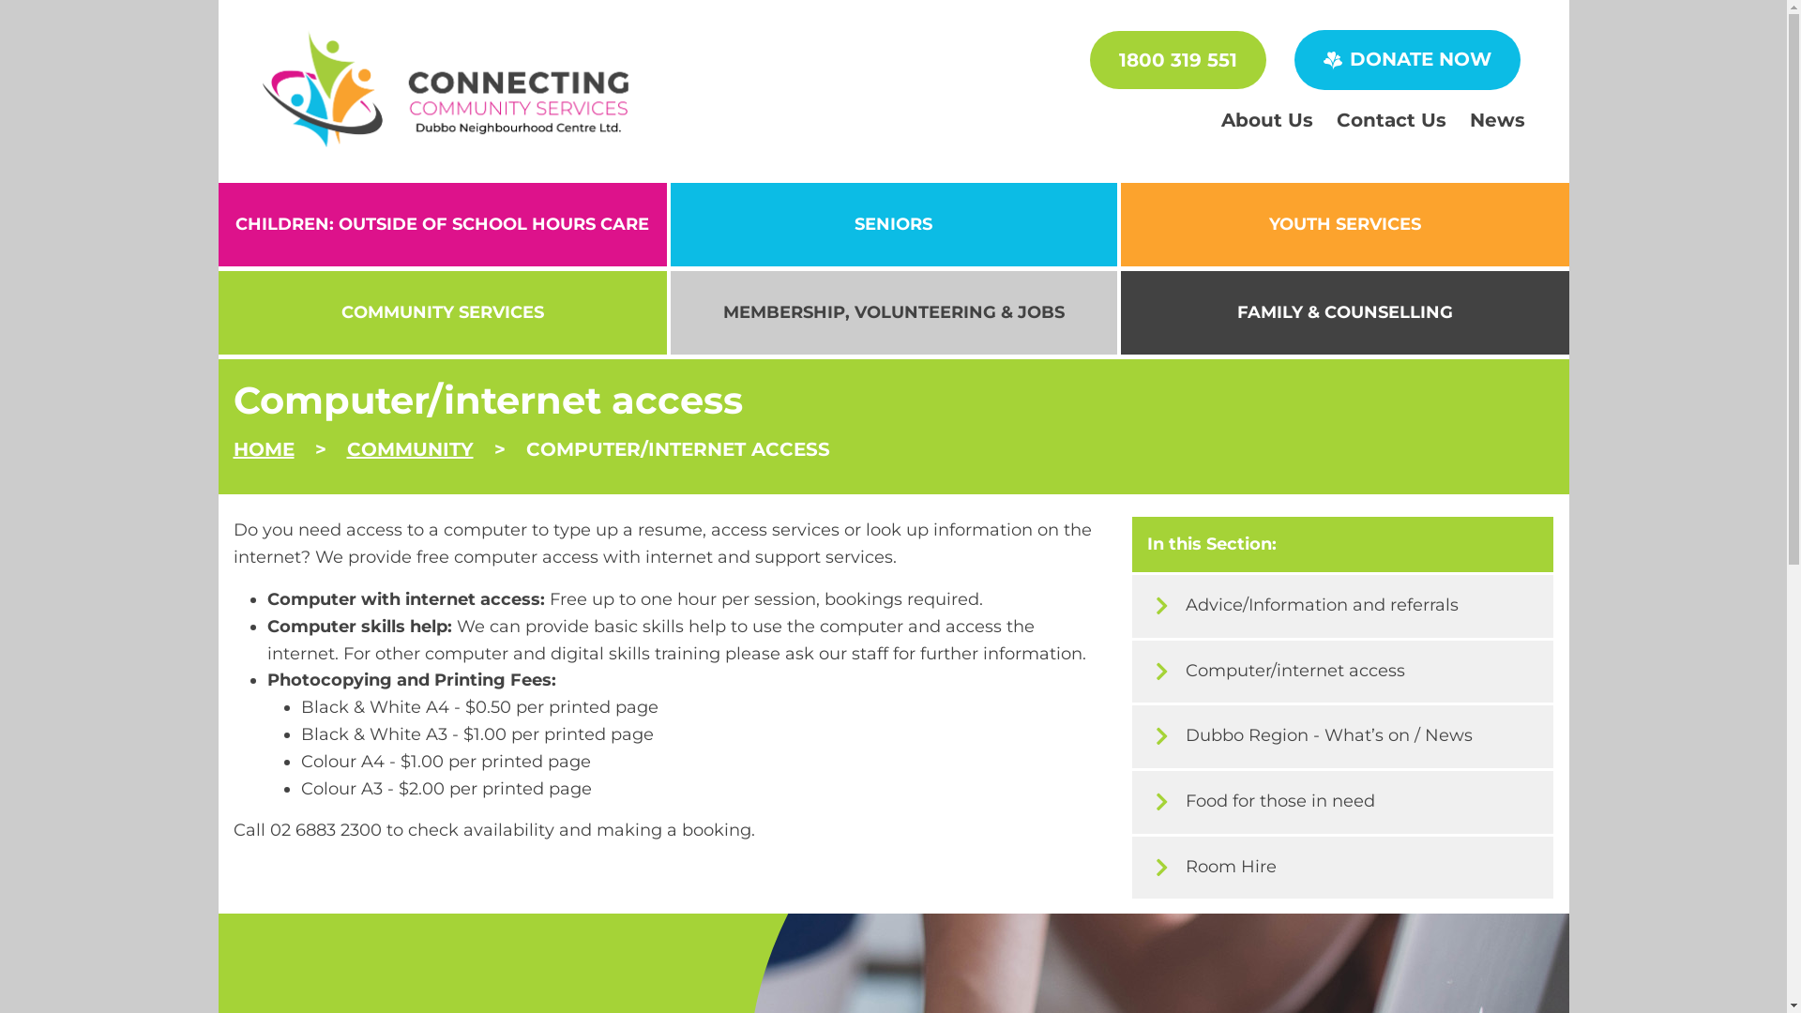 The width and height of the screenshot is (1801, 1013). Describe the element at coordinates (1178, 60) in the screenshot. I see `1800 319 551` at that location.